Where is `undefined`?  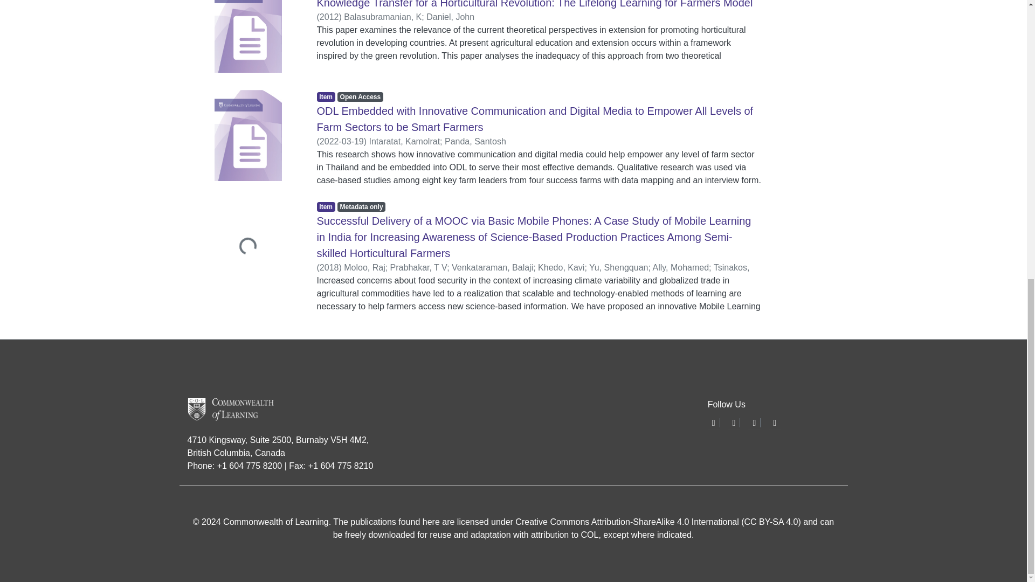
undefined is located at coordinates (714, 422).